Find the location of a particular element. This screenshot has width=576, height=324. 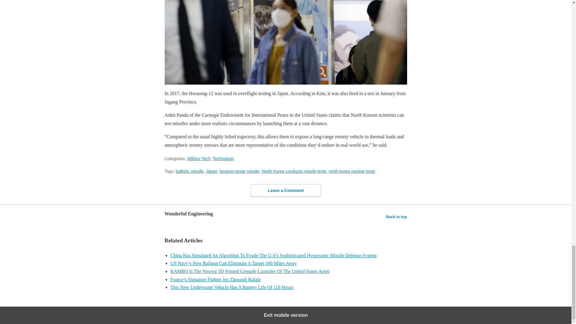

Leave a Comment is located at coordinates (286, 190).